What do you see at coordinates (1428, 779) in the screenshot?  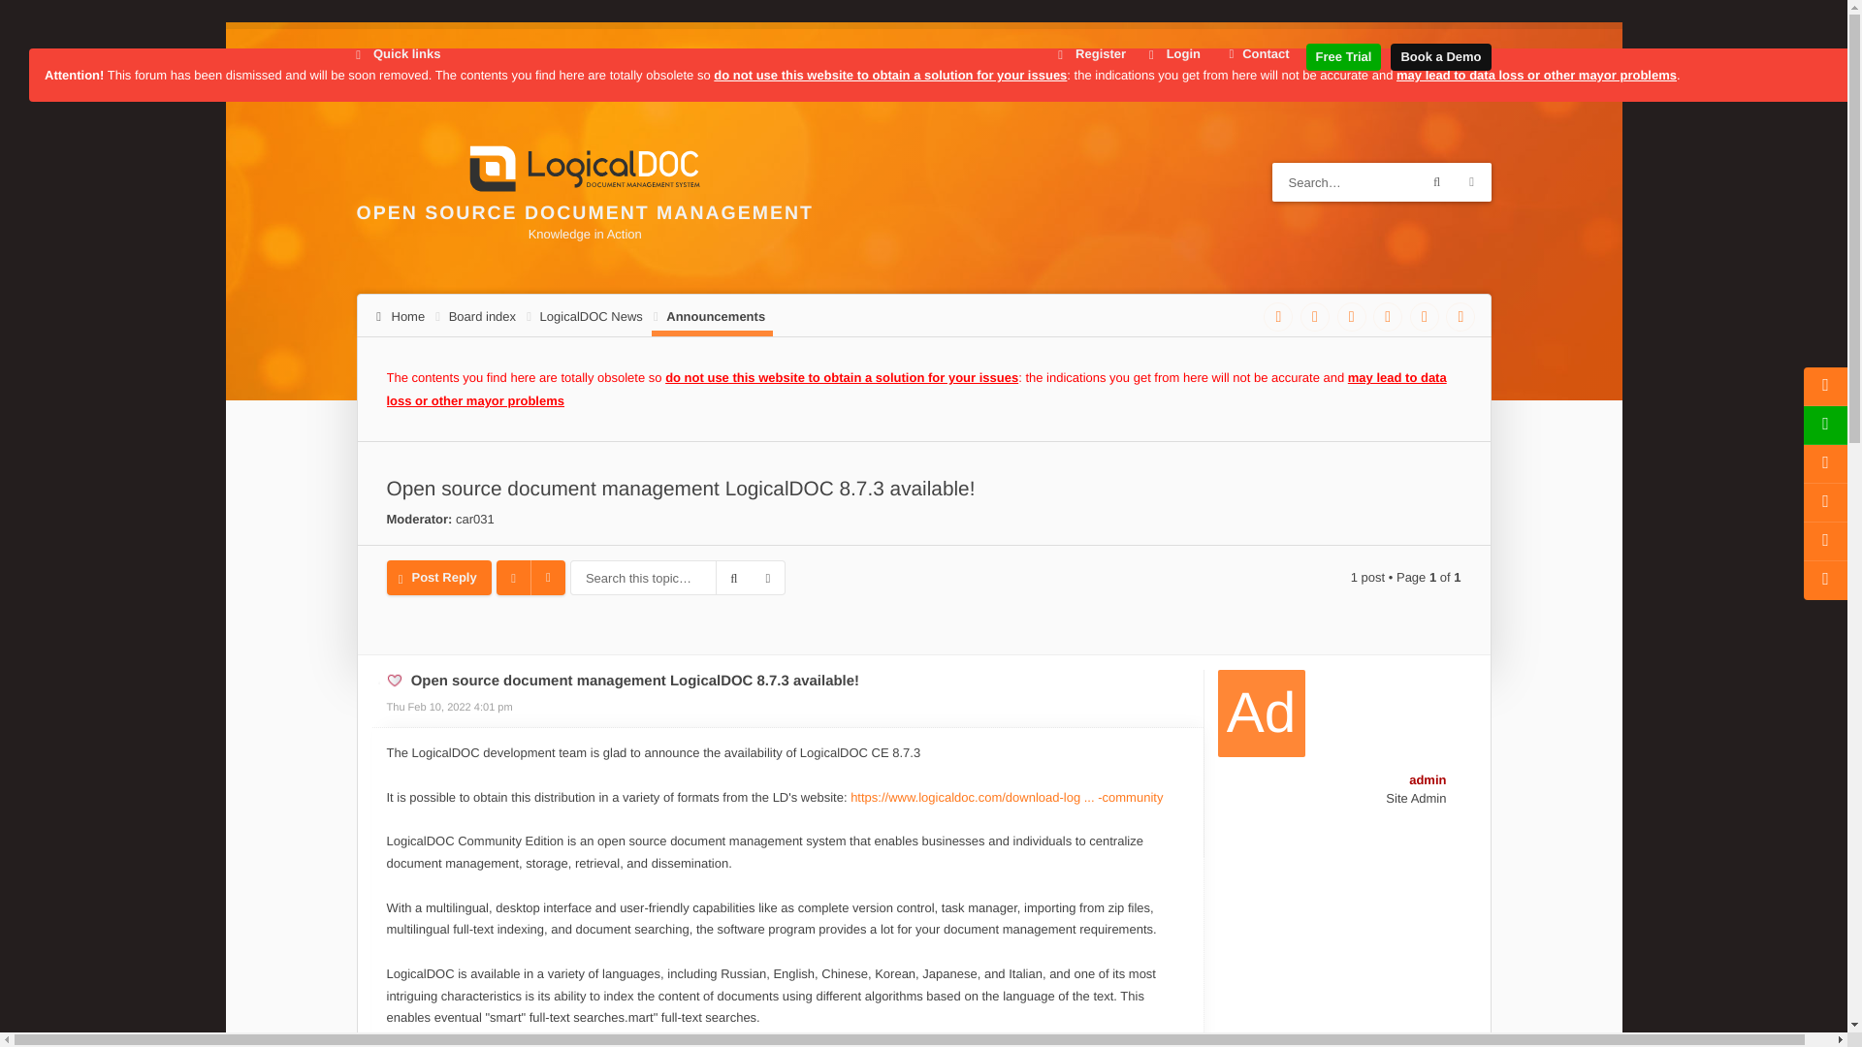 I see `admin` at bounding box center [1428, 779].